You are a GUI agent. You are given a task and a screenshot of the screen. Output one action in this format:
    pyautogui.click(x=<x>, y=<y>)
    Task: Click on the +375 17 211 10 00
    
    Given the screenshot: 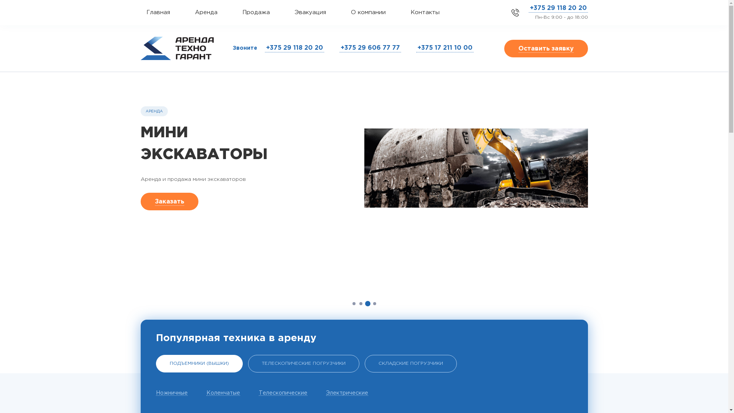 What is the action you would take?
    pyautogui.click(x=445, y=48)
    